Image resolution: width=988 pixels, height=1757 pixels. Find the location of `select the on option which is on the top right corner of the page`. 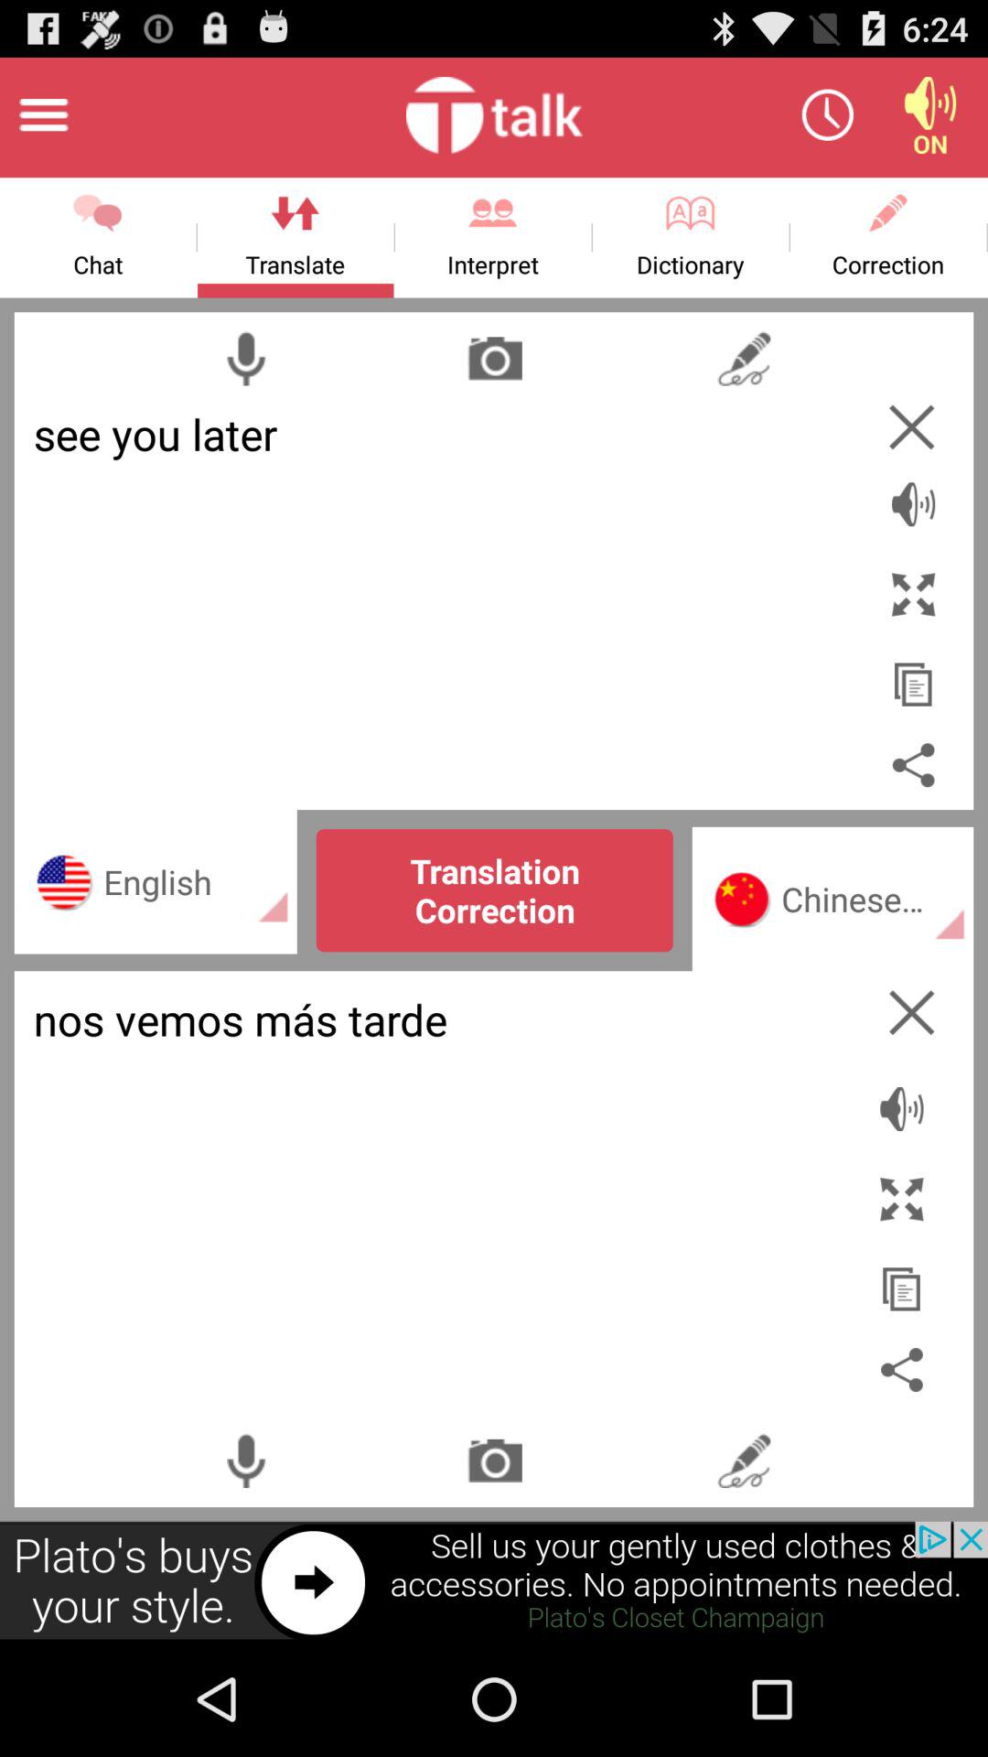

select the on option which is on the top right corner of the page is located at coordinates (929, 115).